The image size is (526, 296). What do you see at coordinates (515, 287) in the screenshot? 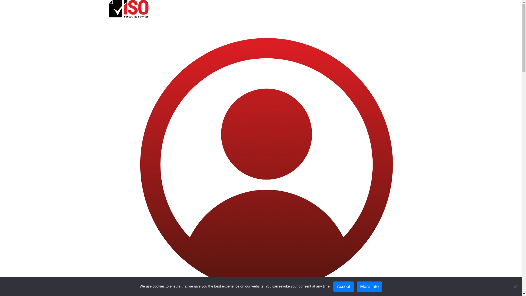
I see `No` at bounding box center [515, 287].